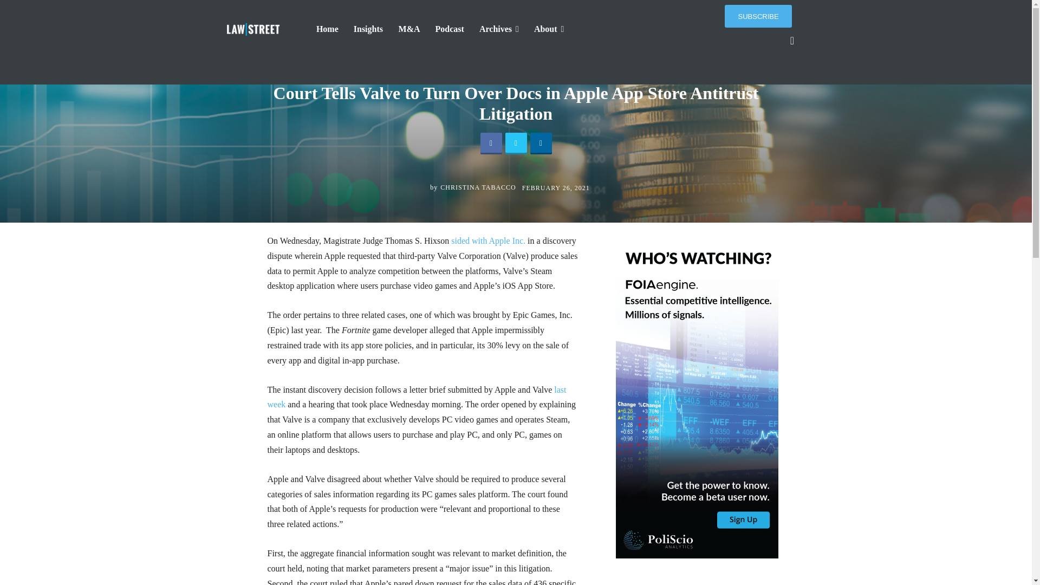 This screenshot has width=1040, height=585. I want to click on sided with Apple Inc., so click(487, 240).